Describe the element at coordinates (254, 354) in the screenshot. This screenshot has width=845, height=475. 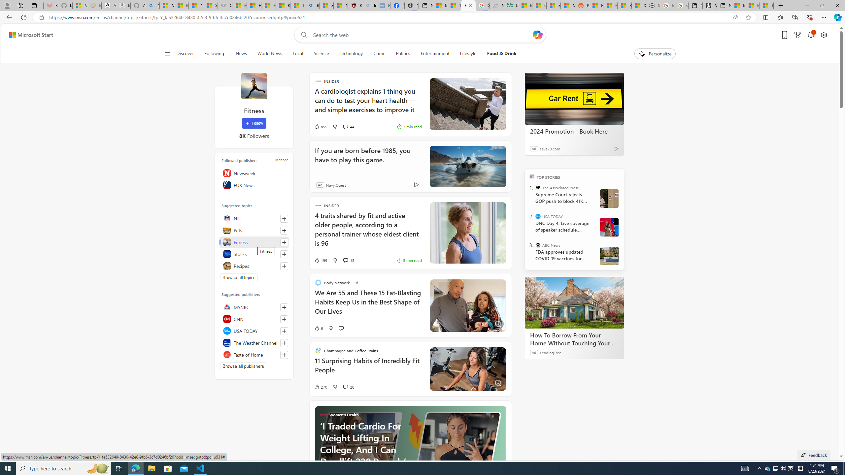
I see `Taste of Home` at that location.